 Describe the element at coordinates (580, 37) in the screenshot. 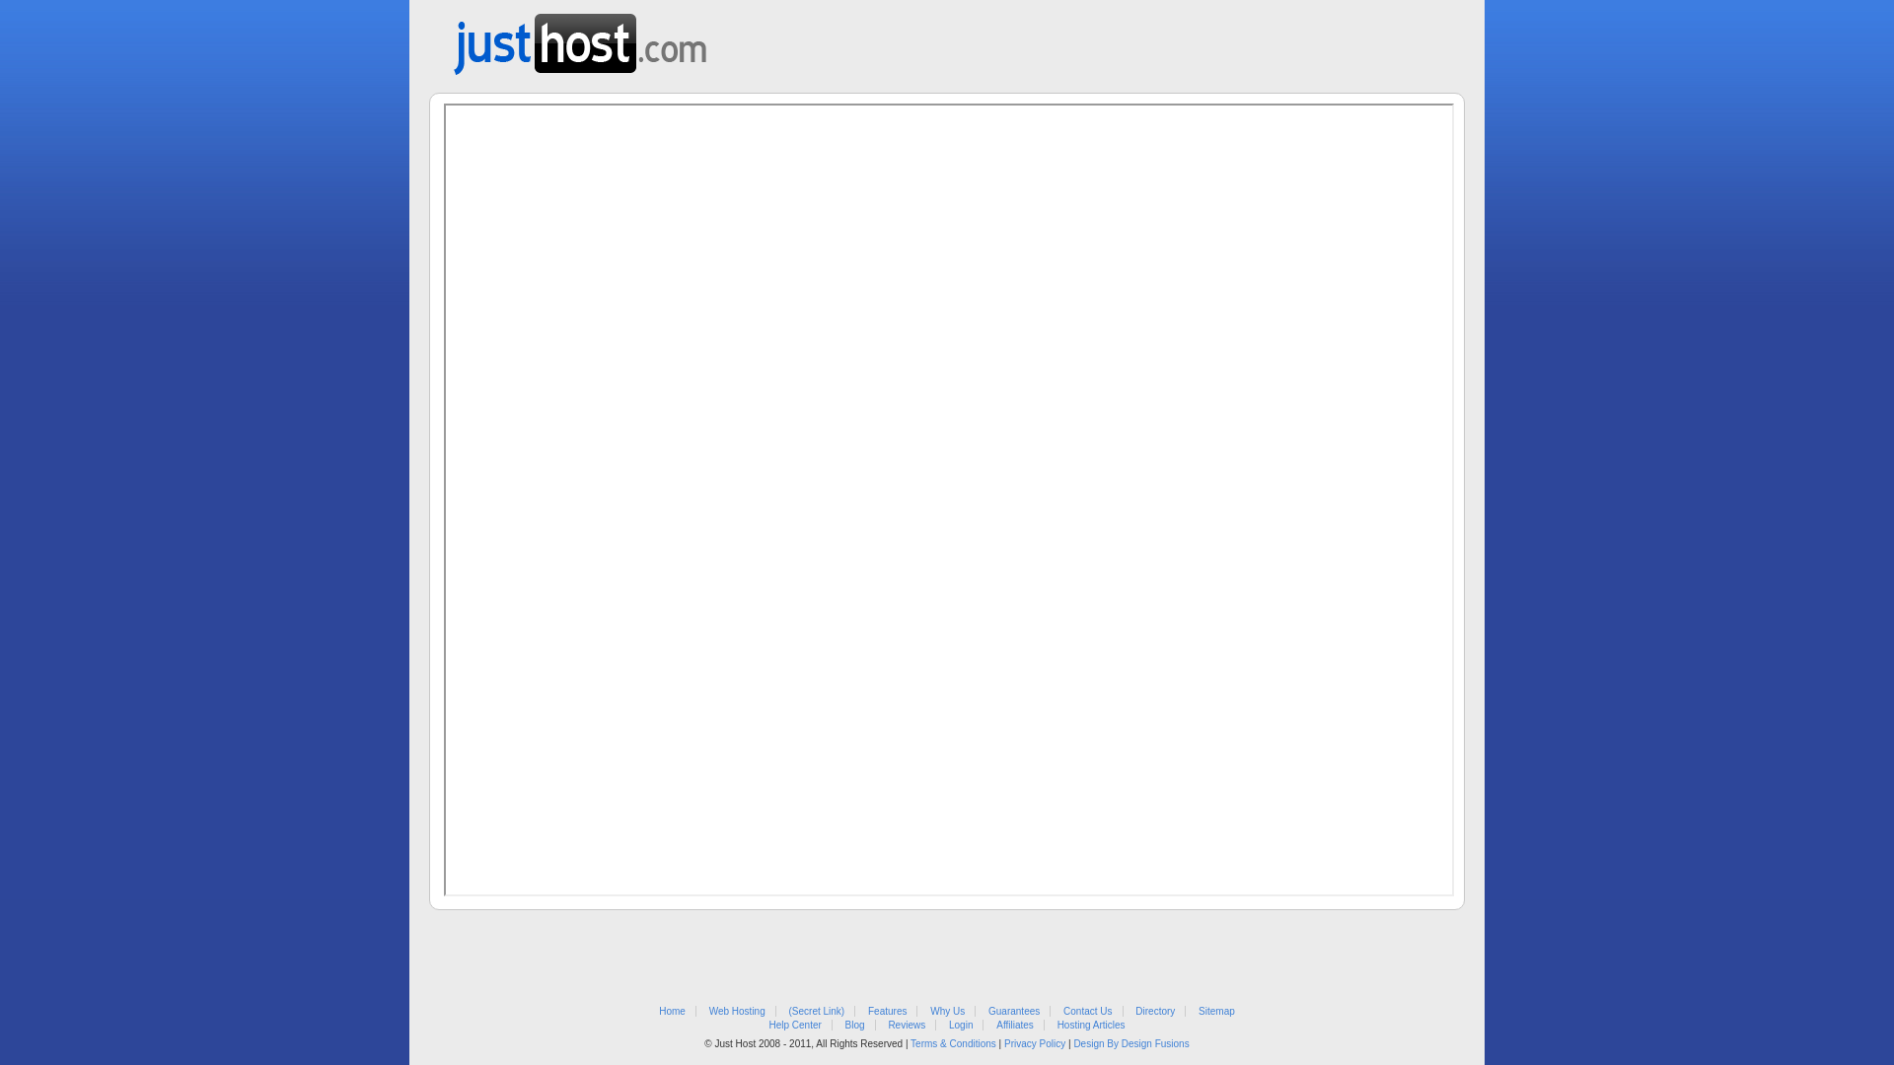

I see `Web Hosting from Just Host` at that location.